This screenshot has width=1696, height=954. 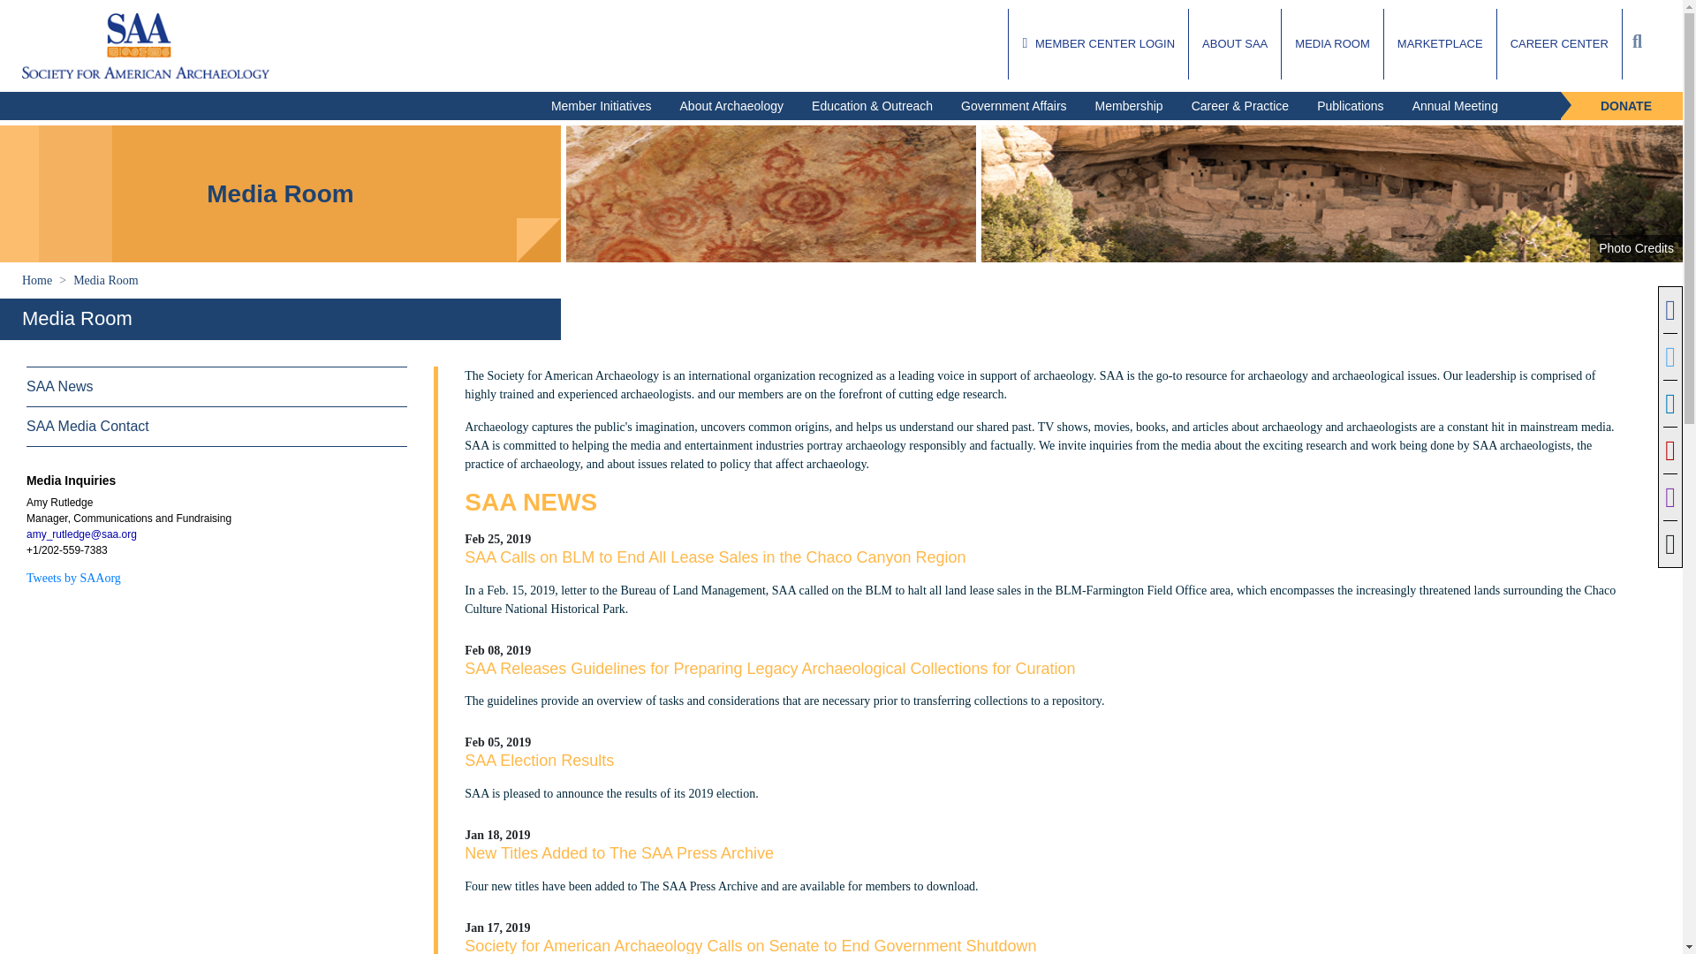 What do you see at coordinates (1234, 43) in the screenshot?
I see `ABOUT SAA` at bounding box center [1234, 43].